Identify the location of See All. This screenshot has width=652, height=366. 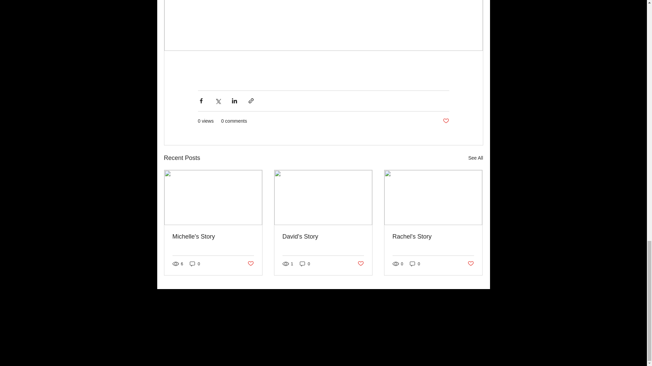
(475, 158).